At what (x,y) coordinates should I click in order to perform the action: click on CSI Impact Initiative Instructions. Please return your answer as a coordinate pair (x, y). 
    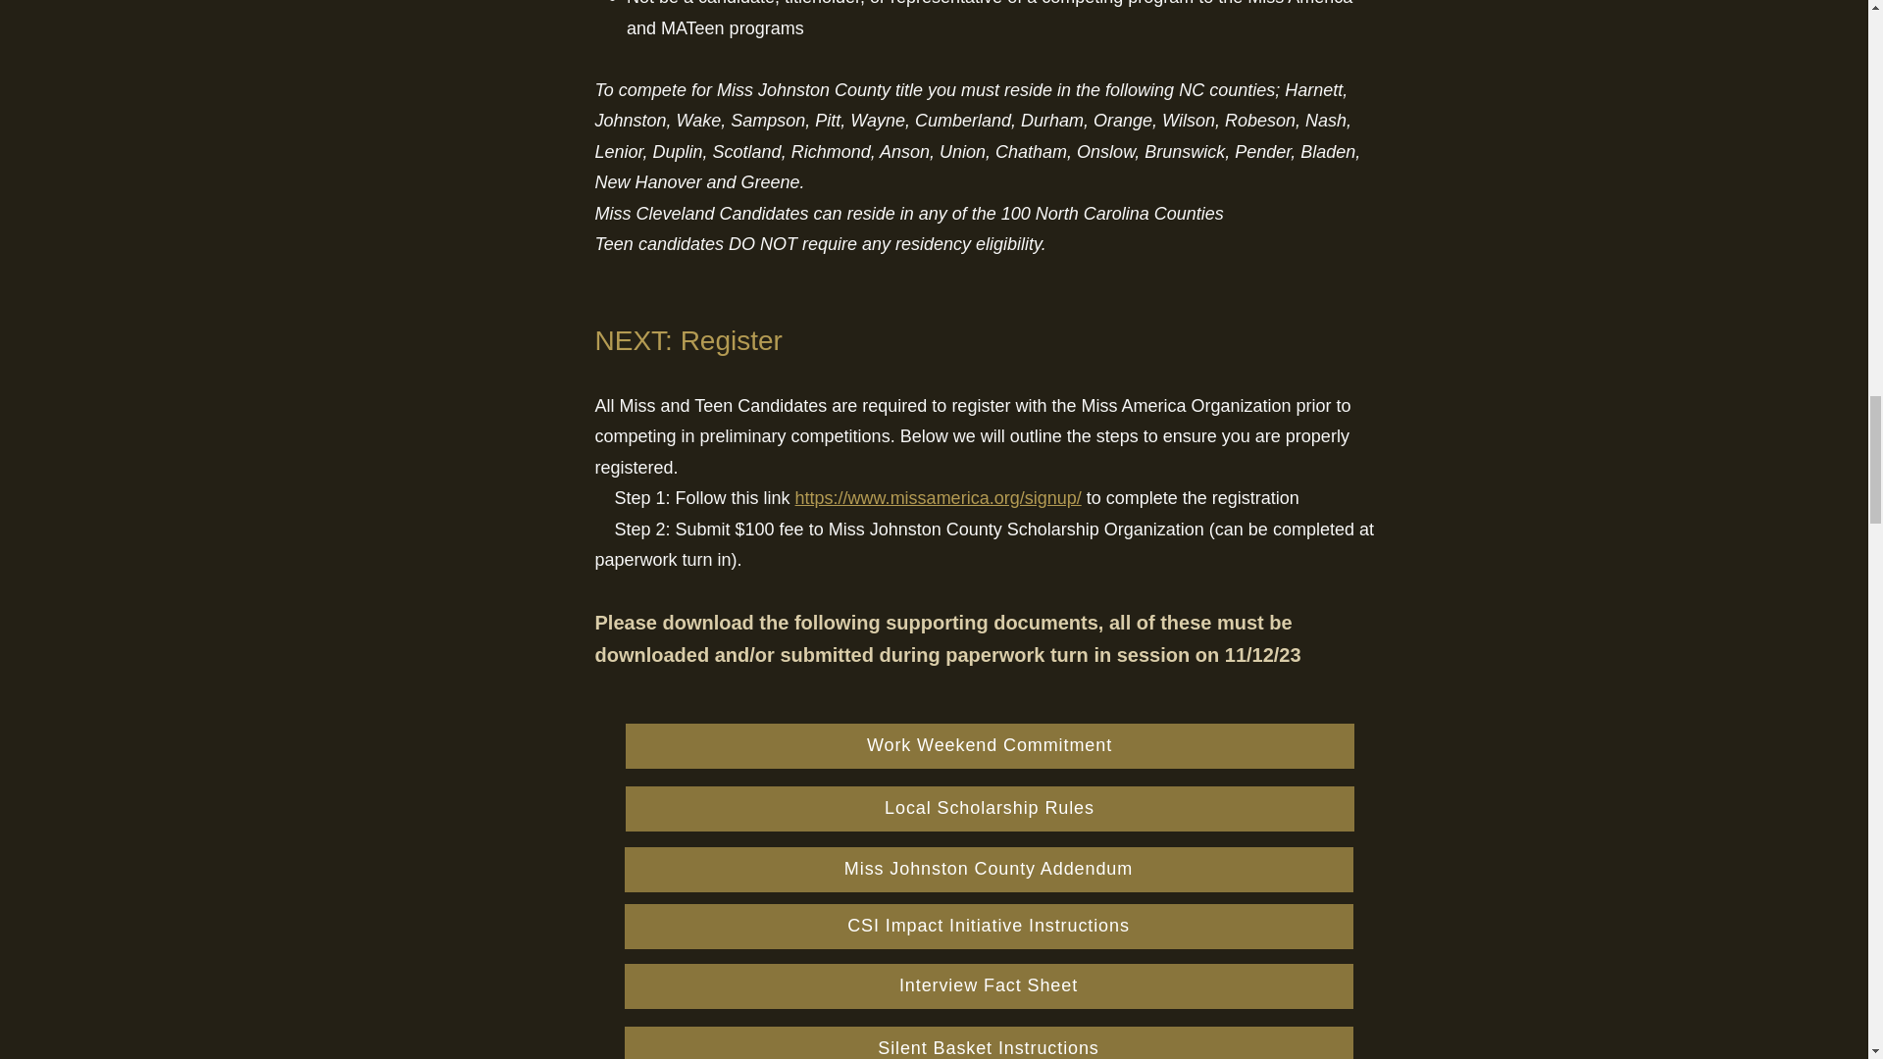
    Looking at the image, I should click on (987, 926).